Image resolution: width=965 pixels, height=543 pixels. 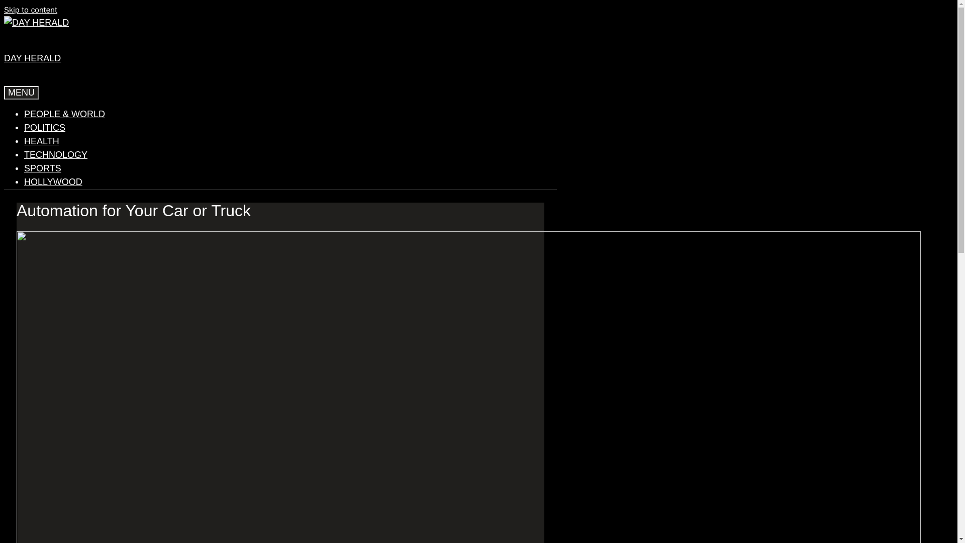 What do you see at coordinates (56, 155) in the screenshot?
I see `TECHNOLOGY` at bounding box center [56, 155].